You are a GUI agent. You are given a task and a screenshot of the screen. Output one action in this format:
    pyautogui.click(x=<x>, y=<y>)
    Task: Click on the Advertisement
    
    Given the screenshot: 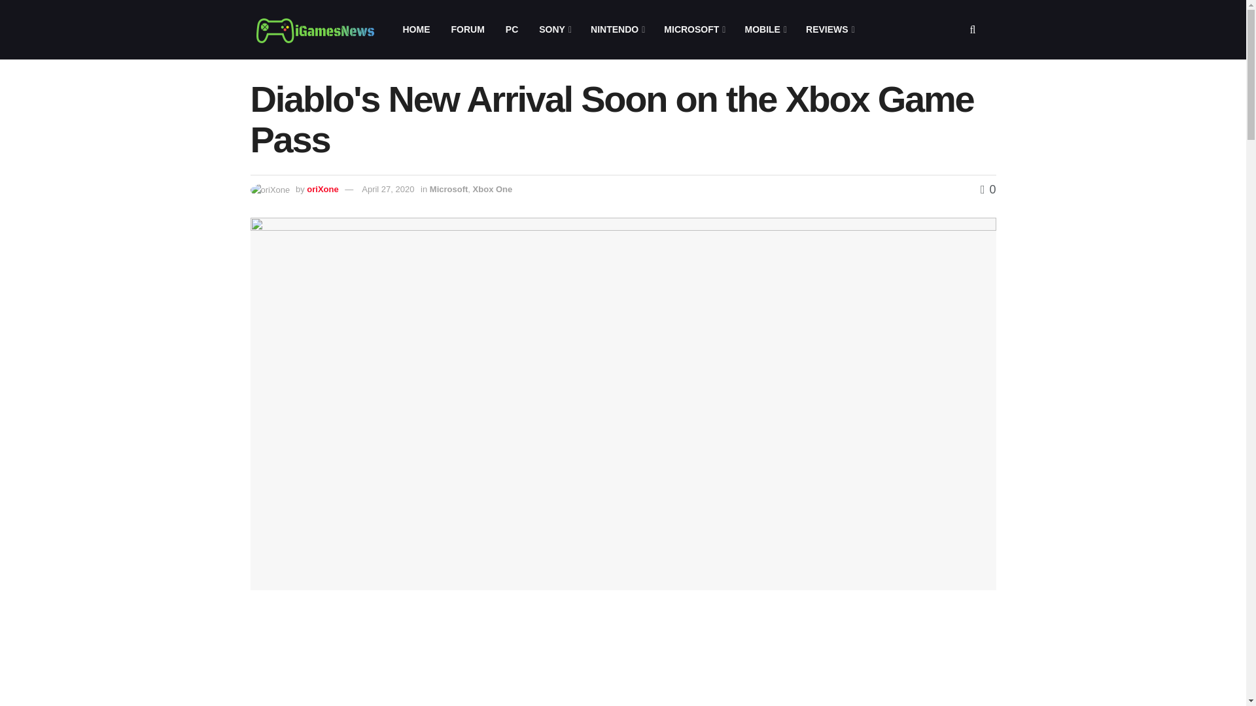 What is the action you would take?
    pyautogui.click(x=495, y=658)
    